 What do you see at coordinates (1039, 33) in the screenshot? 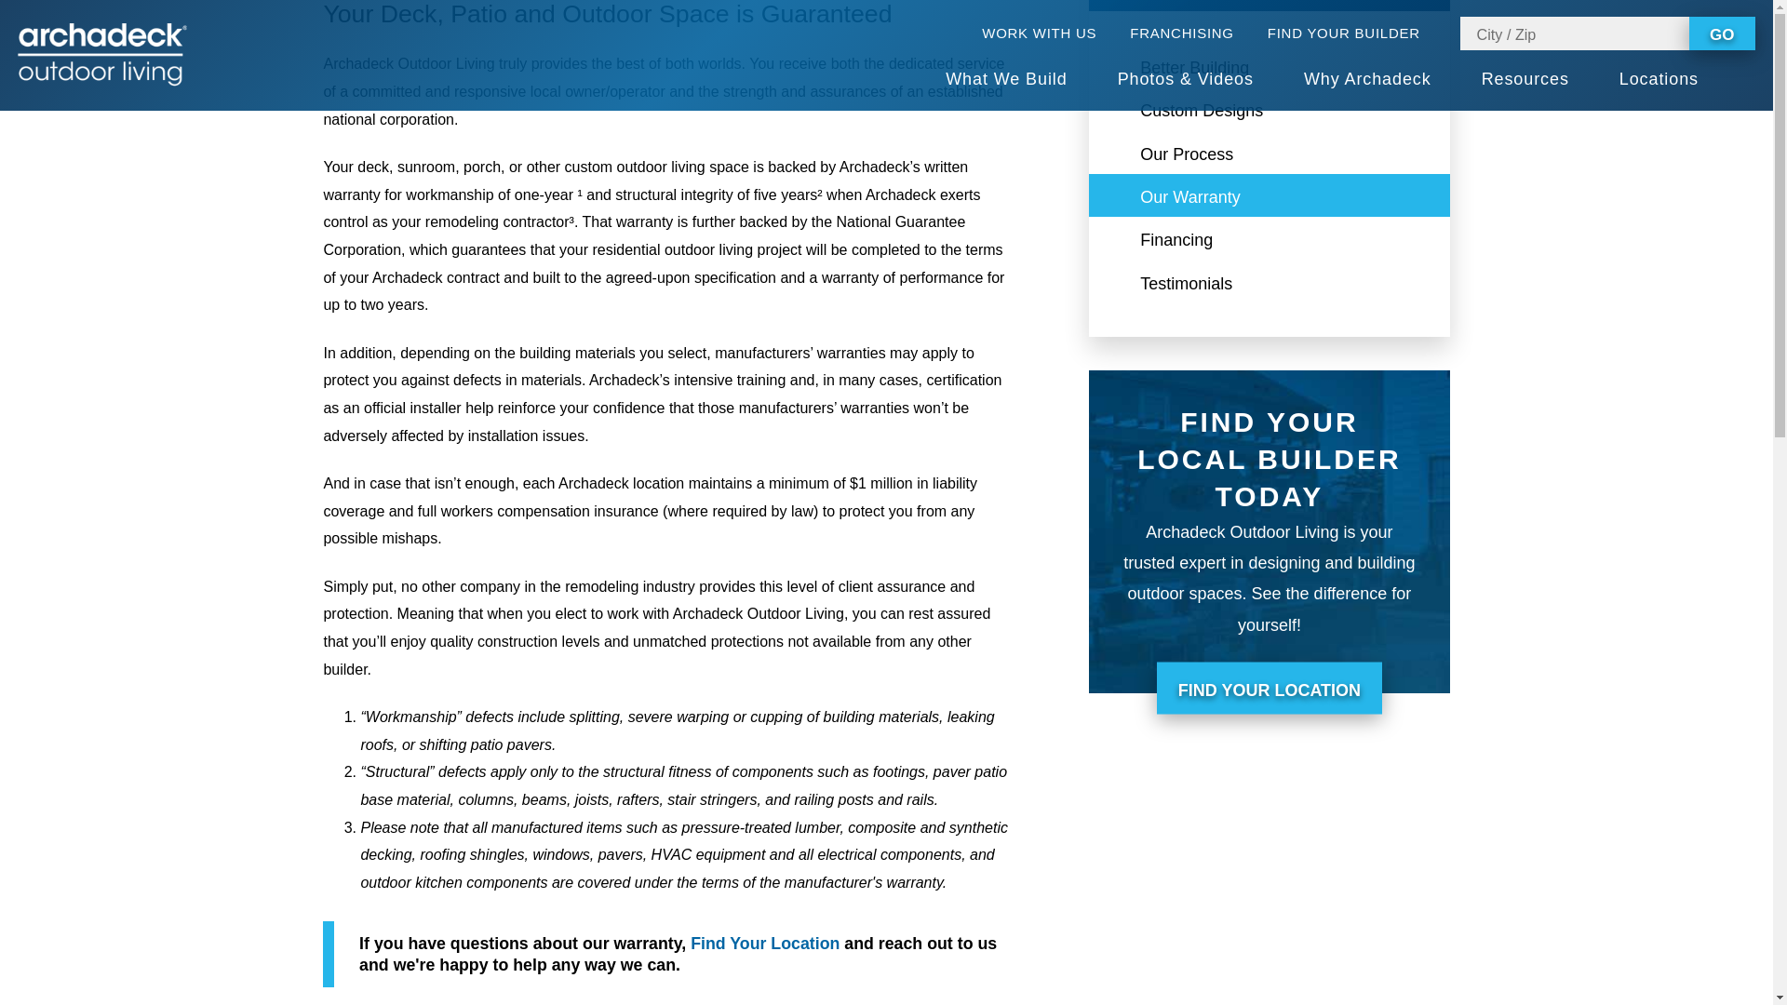
I see `WORK WITH US` at bounding box center [1039, 33].